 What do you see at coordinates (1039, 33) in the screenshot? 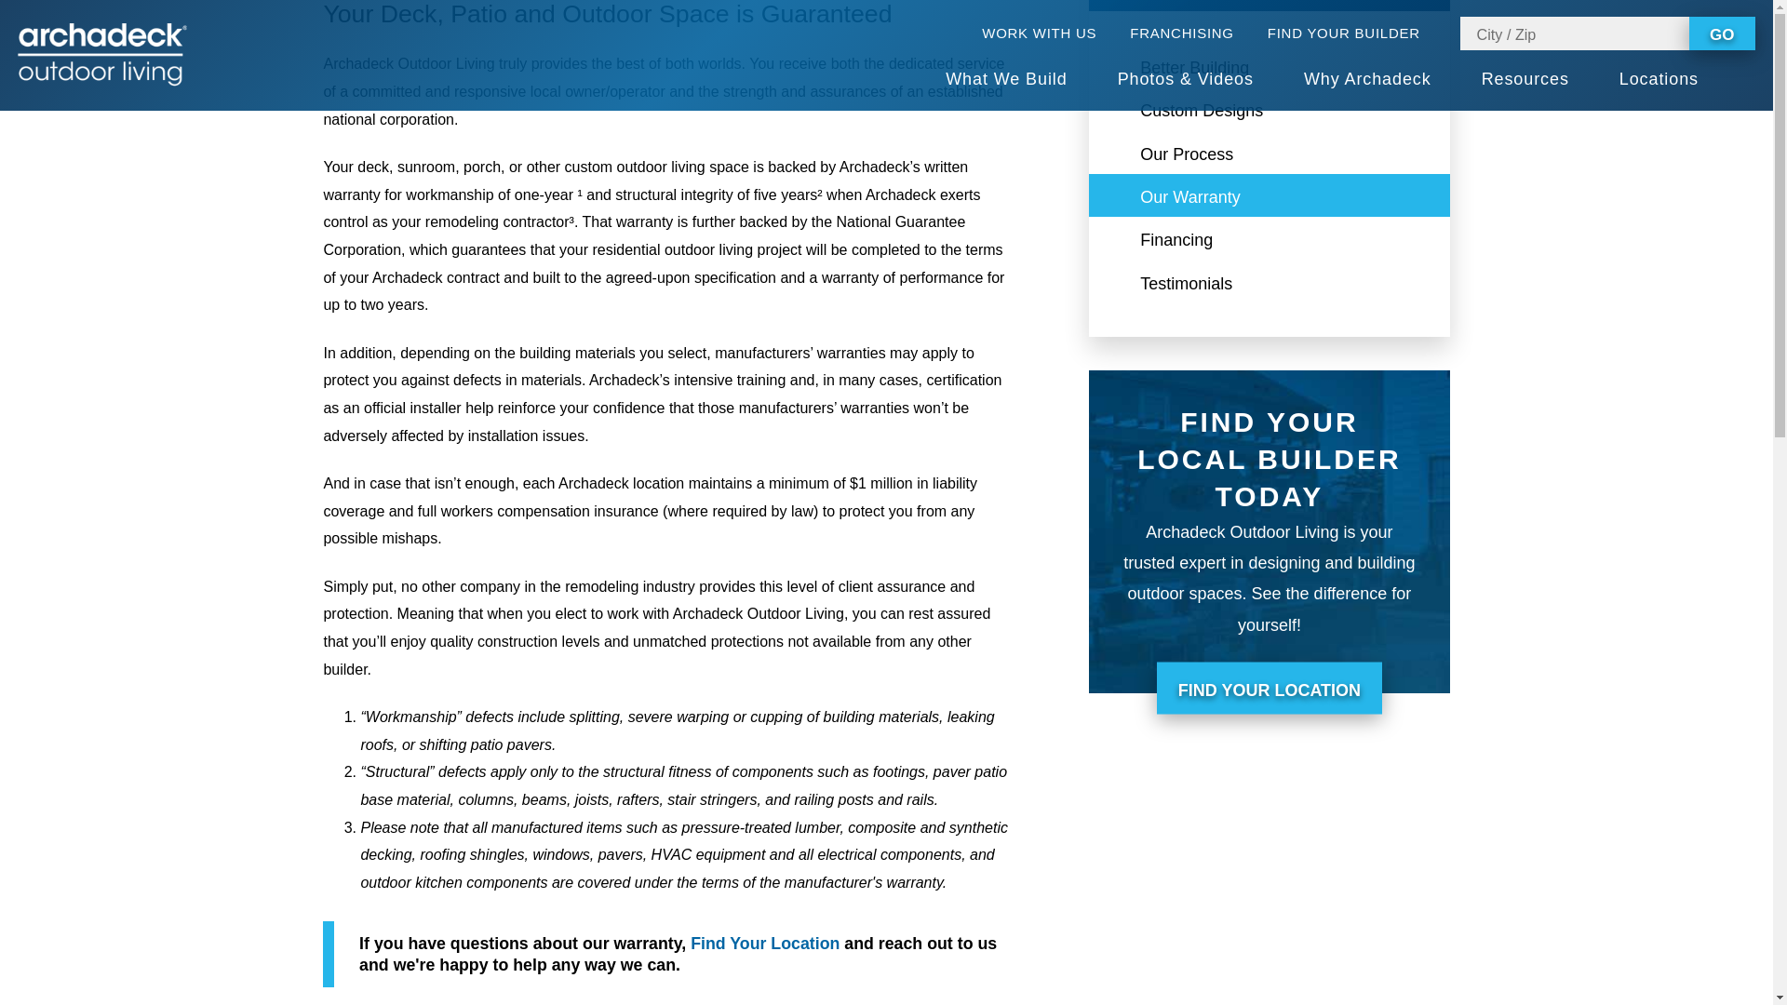
I see `WORK WITH US` at bounding box center [1039, 33].